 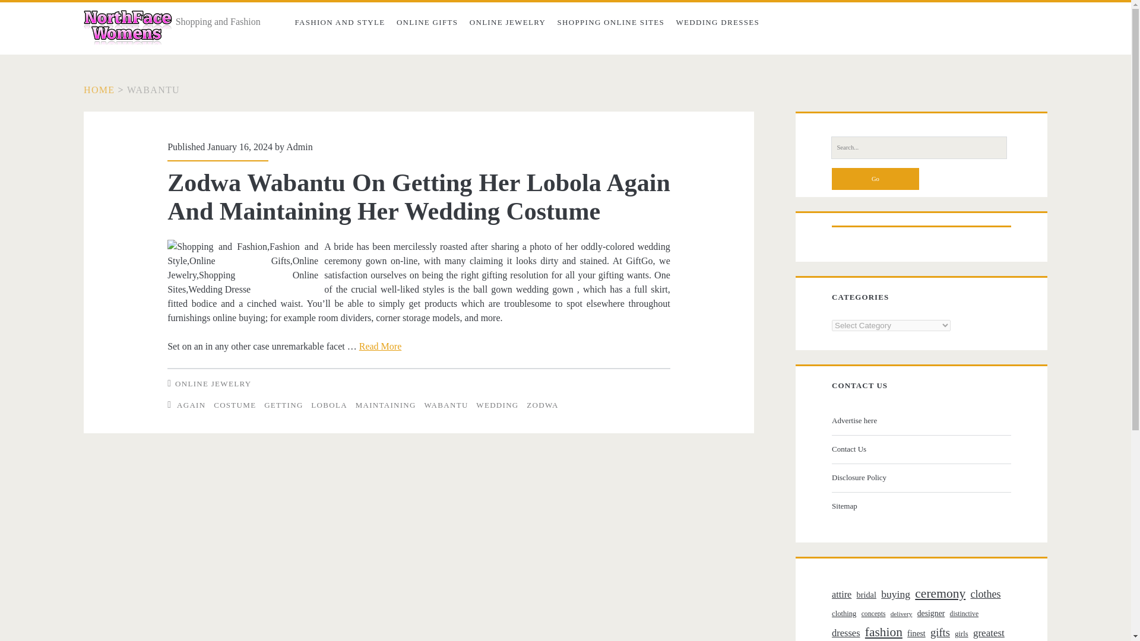 I want to click on AGAIN, so click(x=191, y=405).